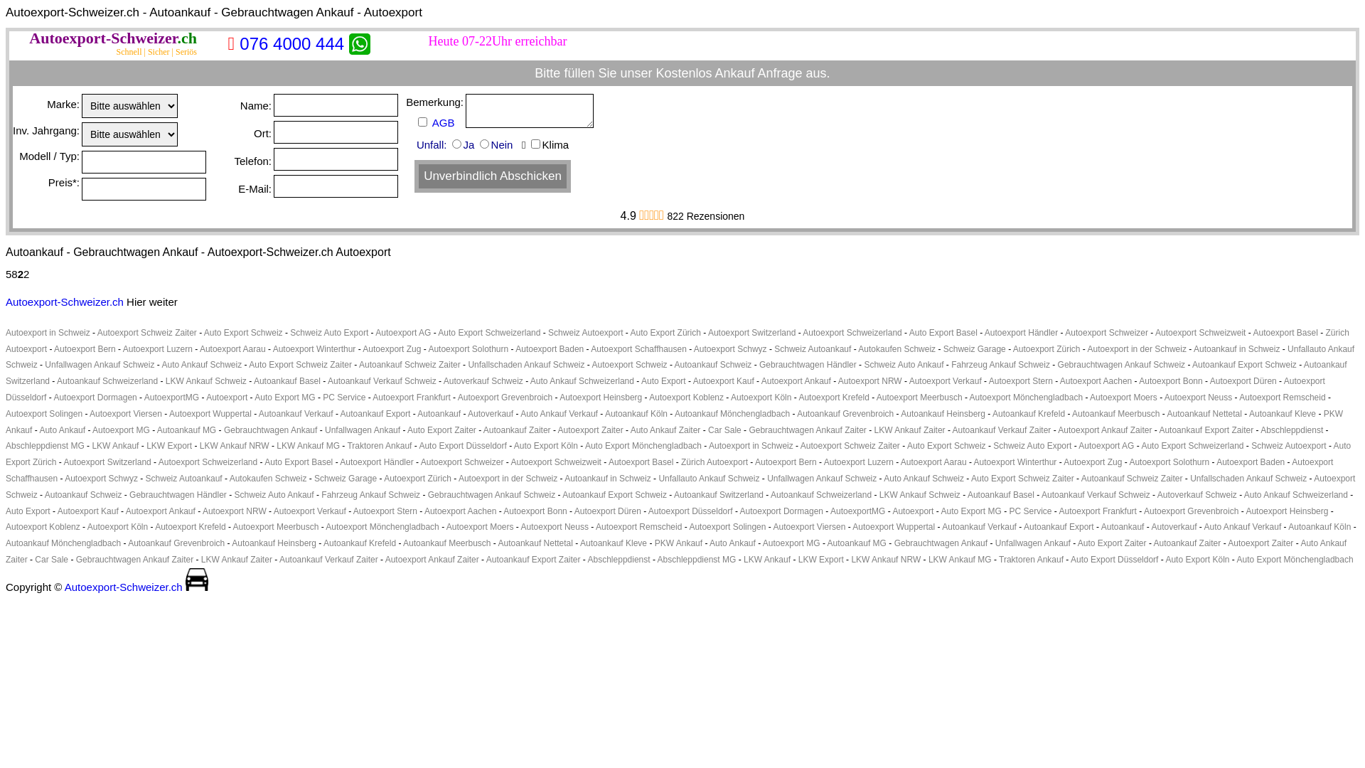 The width and height of the screenshot is (1365, 768). I want to click on Autoexport Krefeld, so click(833, 398).